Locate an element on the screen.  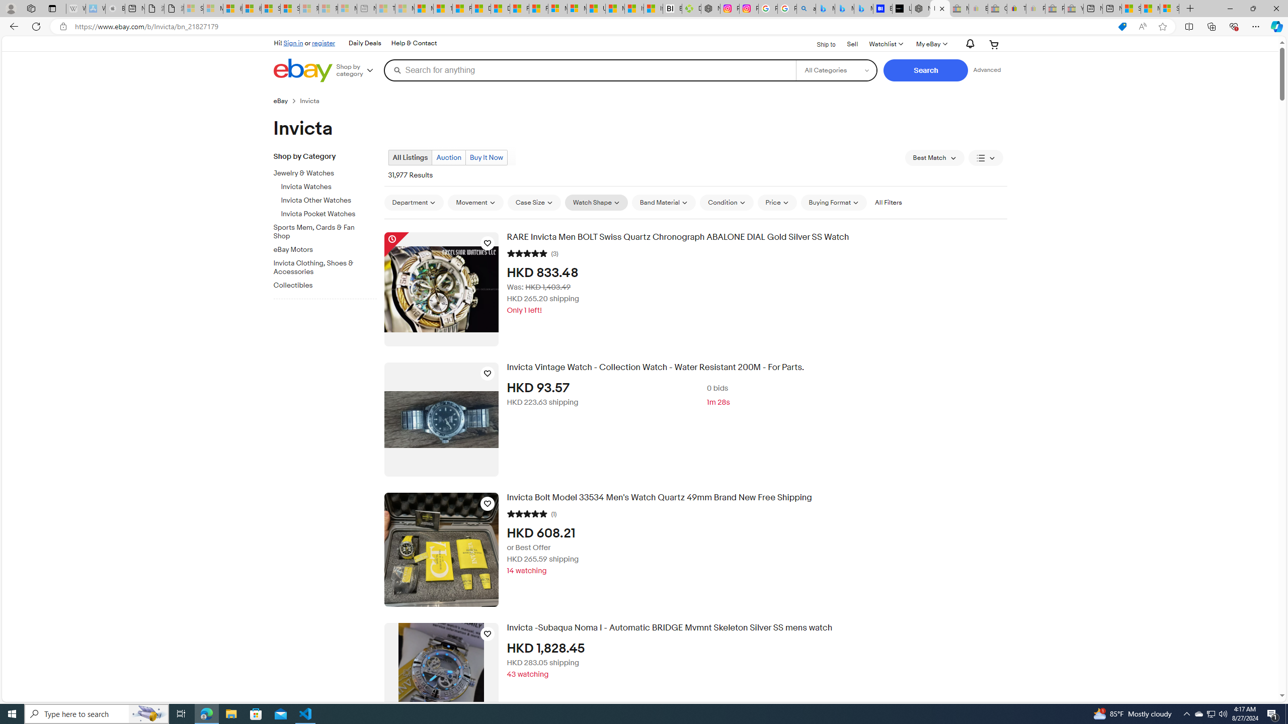
Descarga Driver Updater is located at coordinates (691, 9).